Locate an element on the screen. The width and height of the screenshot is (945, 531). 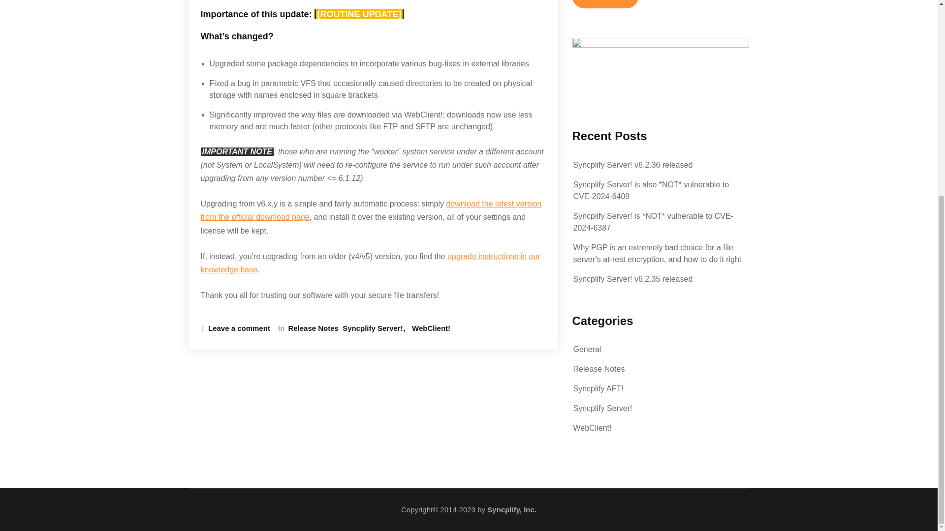
Release Notes is located at coordinates (312, 328).